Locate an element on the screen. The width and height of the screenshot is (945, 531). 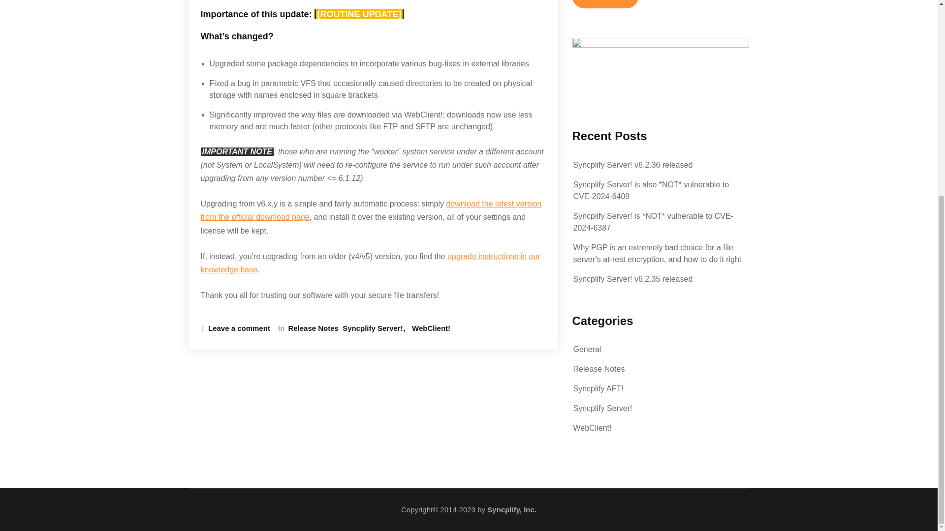
Release Notes is located at coordinates (312, 328).